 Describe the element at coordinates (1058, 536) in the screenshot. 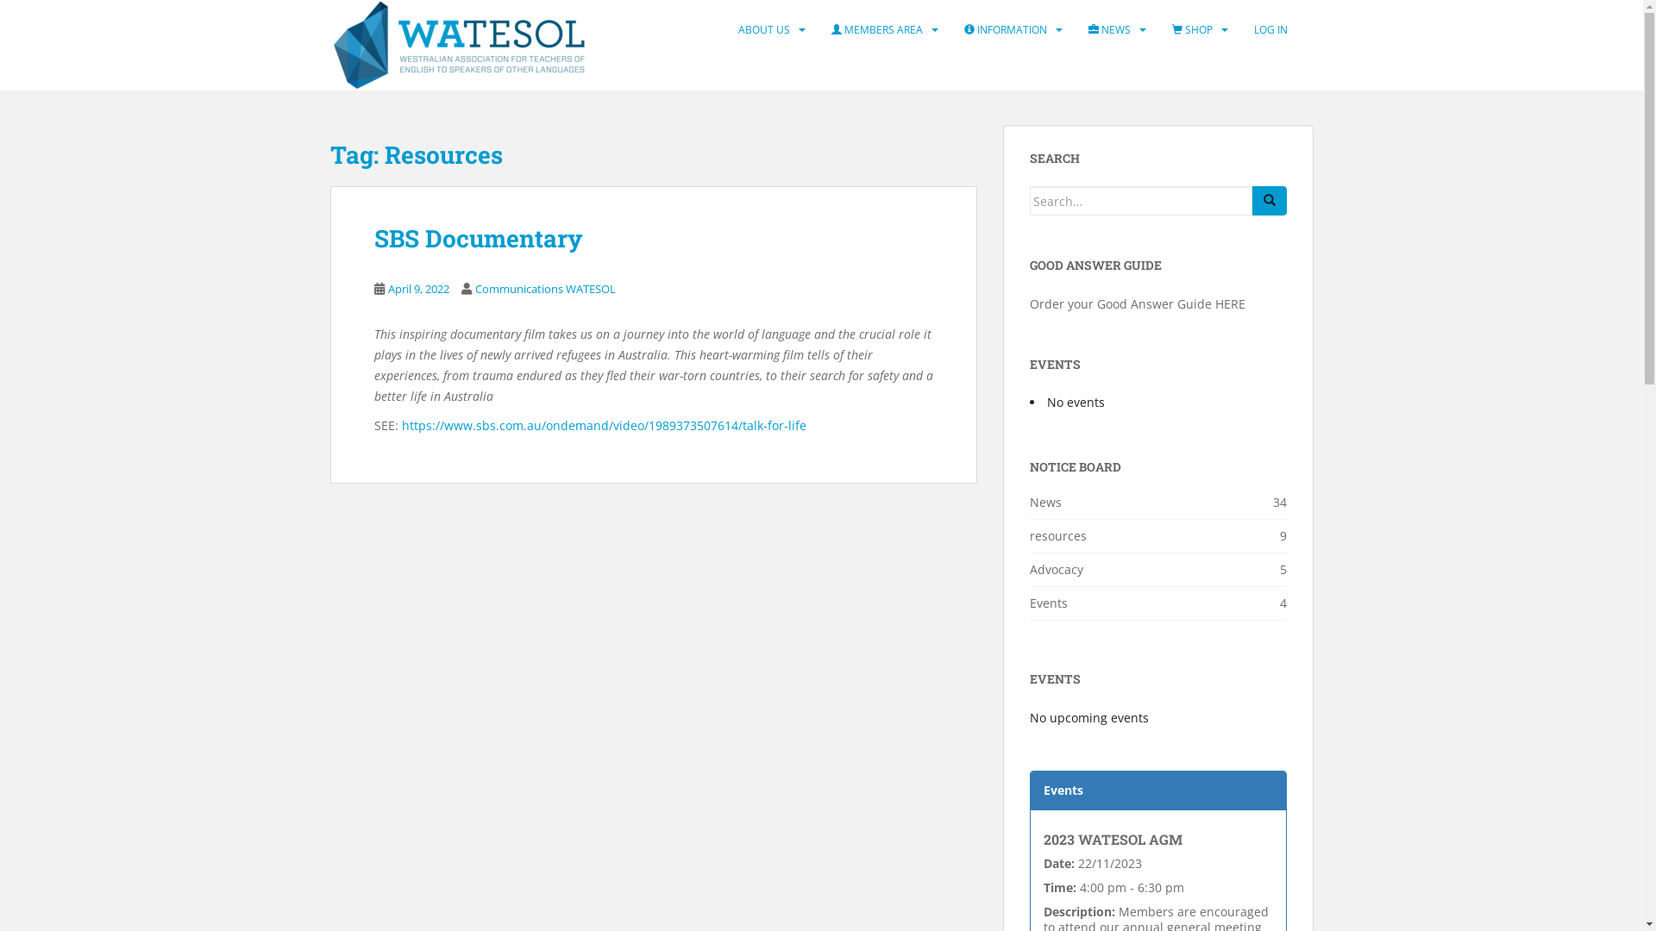

I see `resources` at that location.